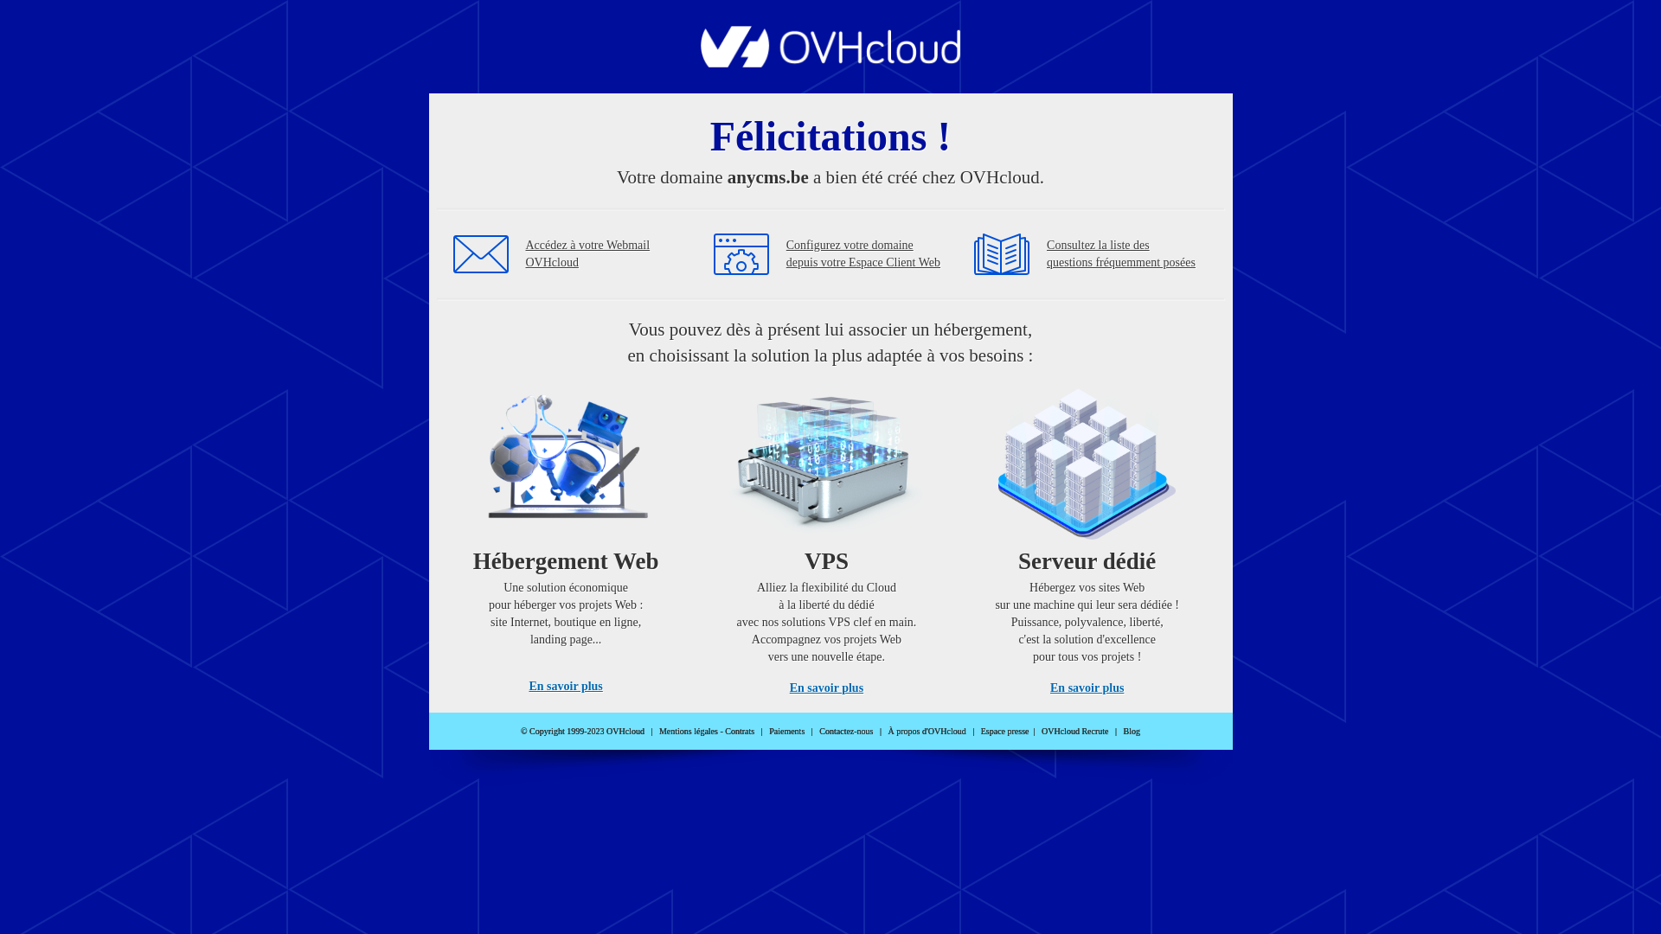 This screenshot has height=934, width=1661. Describe the element at coordinates (830, 62) in the screenshot. I see `OVHcloud` at that location.